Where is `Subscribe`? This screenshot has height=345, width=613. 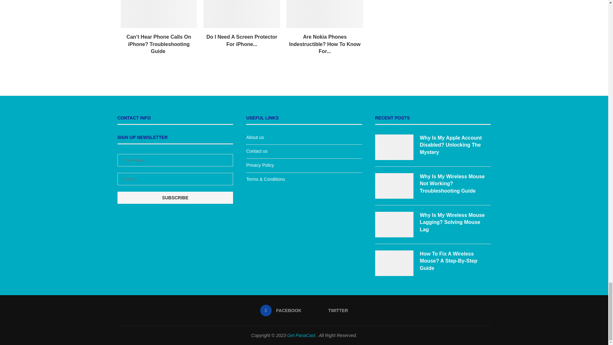
Subscribe is located at coordinates (176, 198).